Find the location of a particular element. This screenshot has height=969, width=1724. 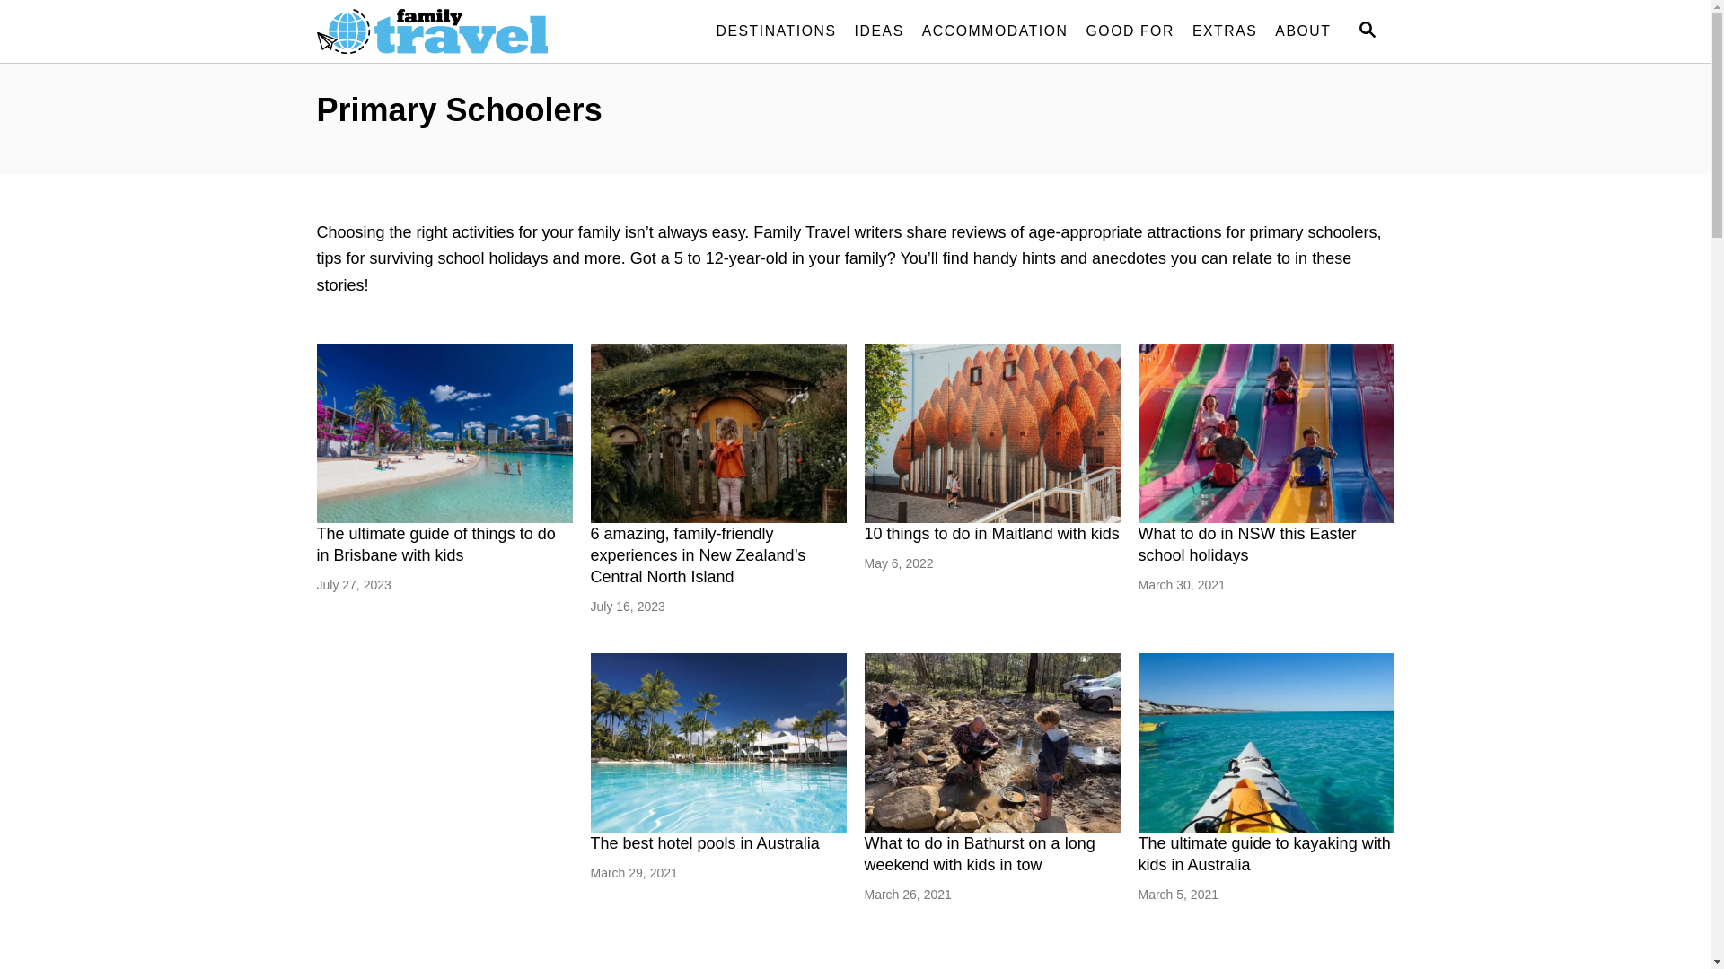

EXTRAS is located at coordinates (1225, 31).